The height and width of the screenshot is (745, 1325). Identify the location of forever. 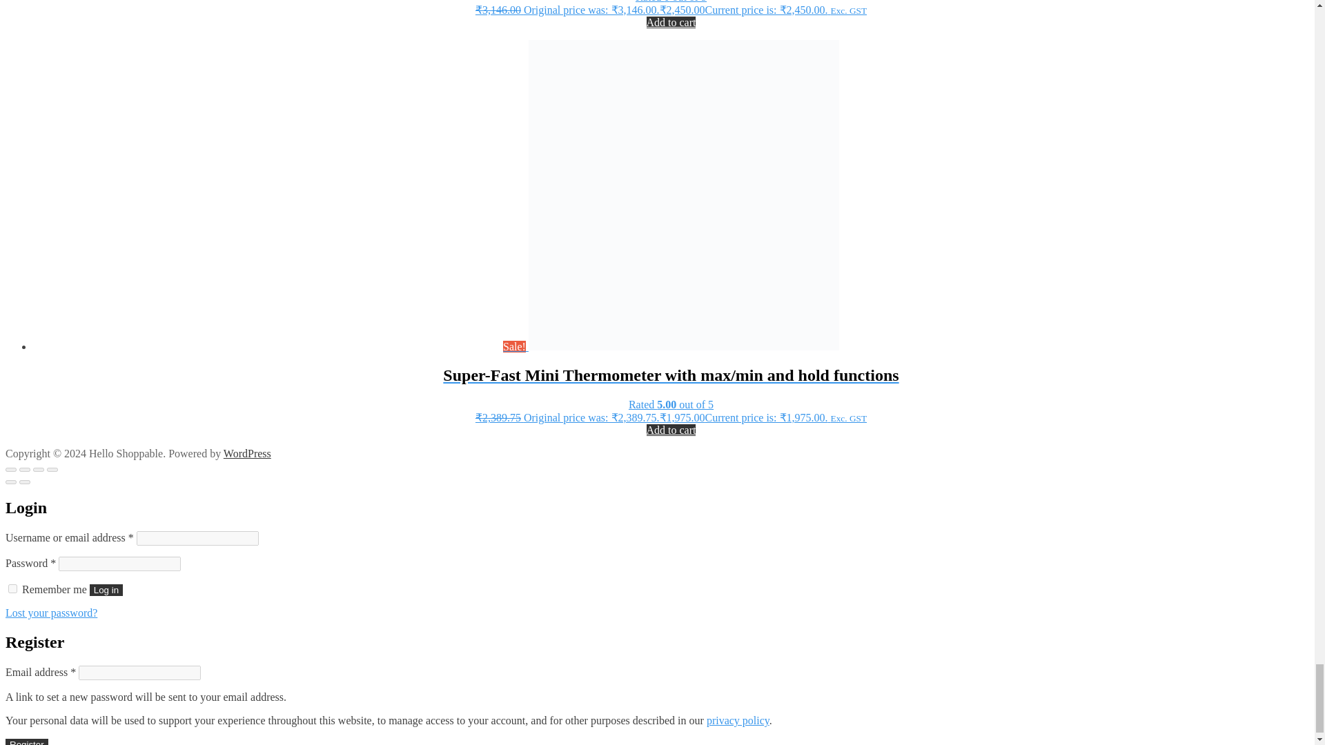
(12, 588).